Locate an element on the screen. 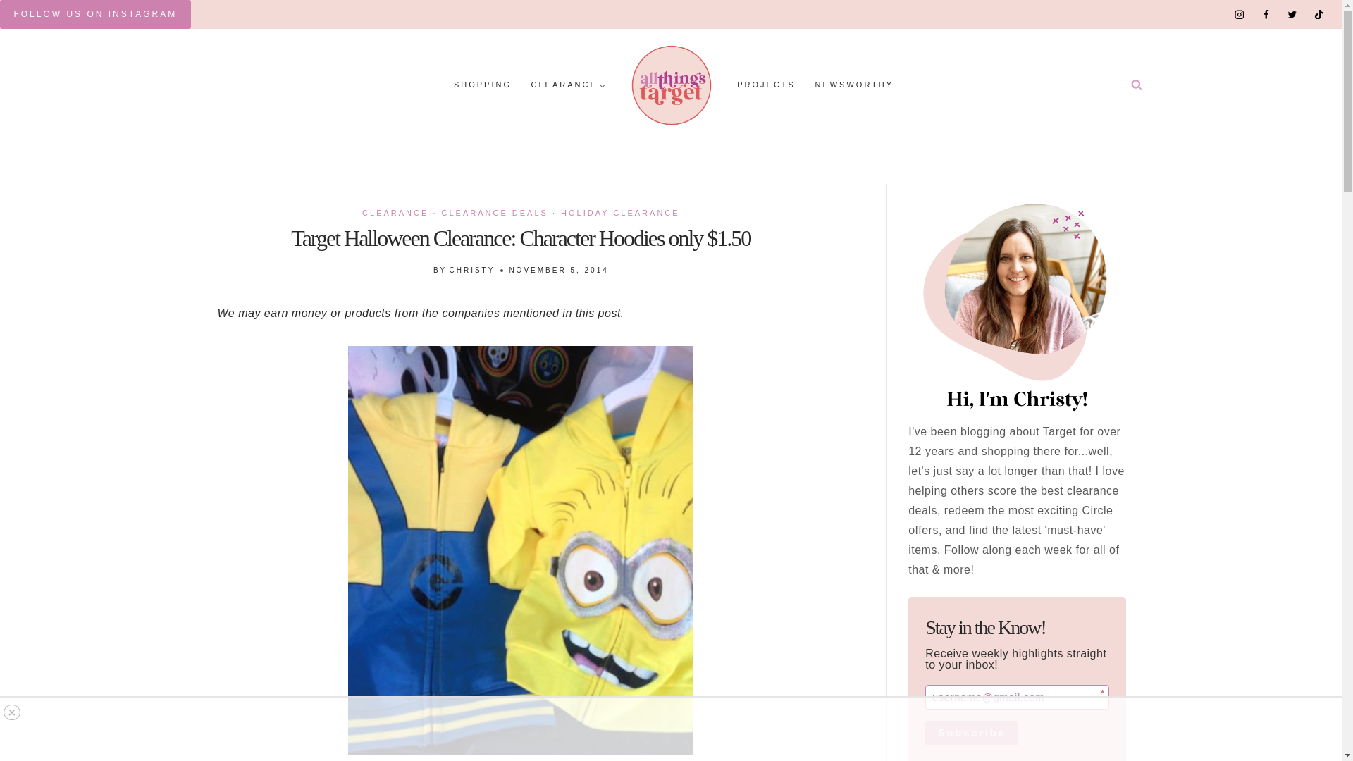 Image resolution: width=1353 pixels, height=761 pixels. CLEARANCE is located at coordinates (568, 85).